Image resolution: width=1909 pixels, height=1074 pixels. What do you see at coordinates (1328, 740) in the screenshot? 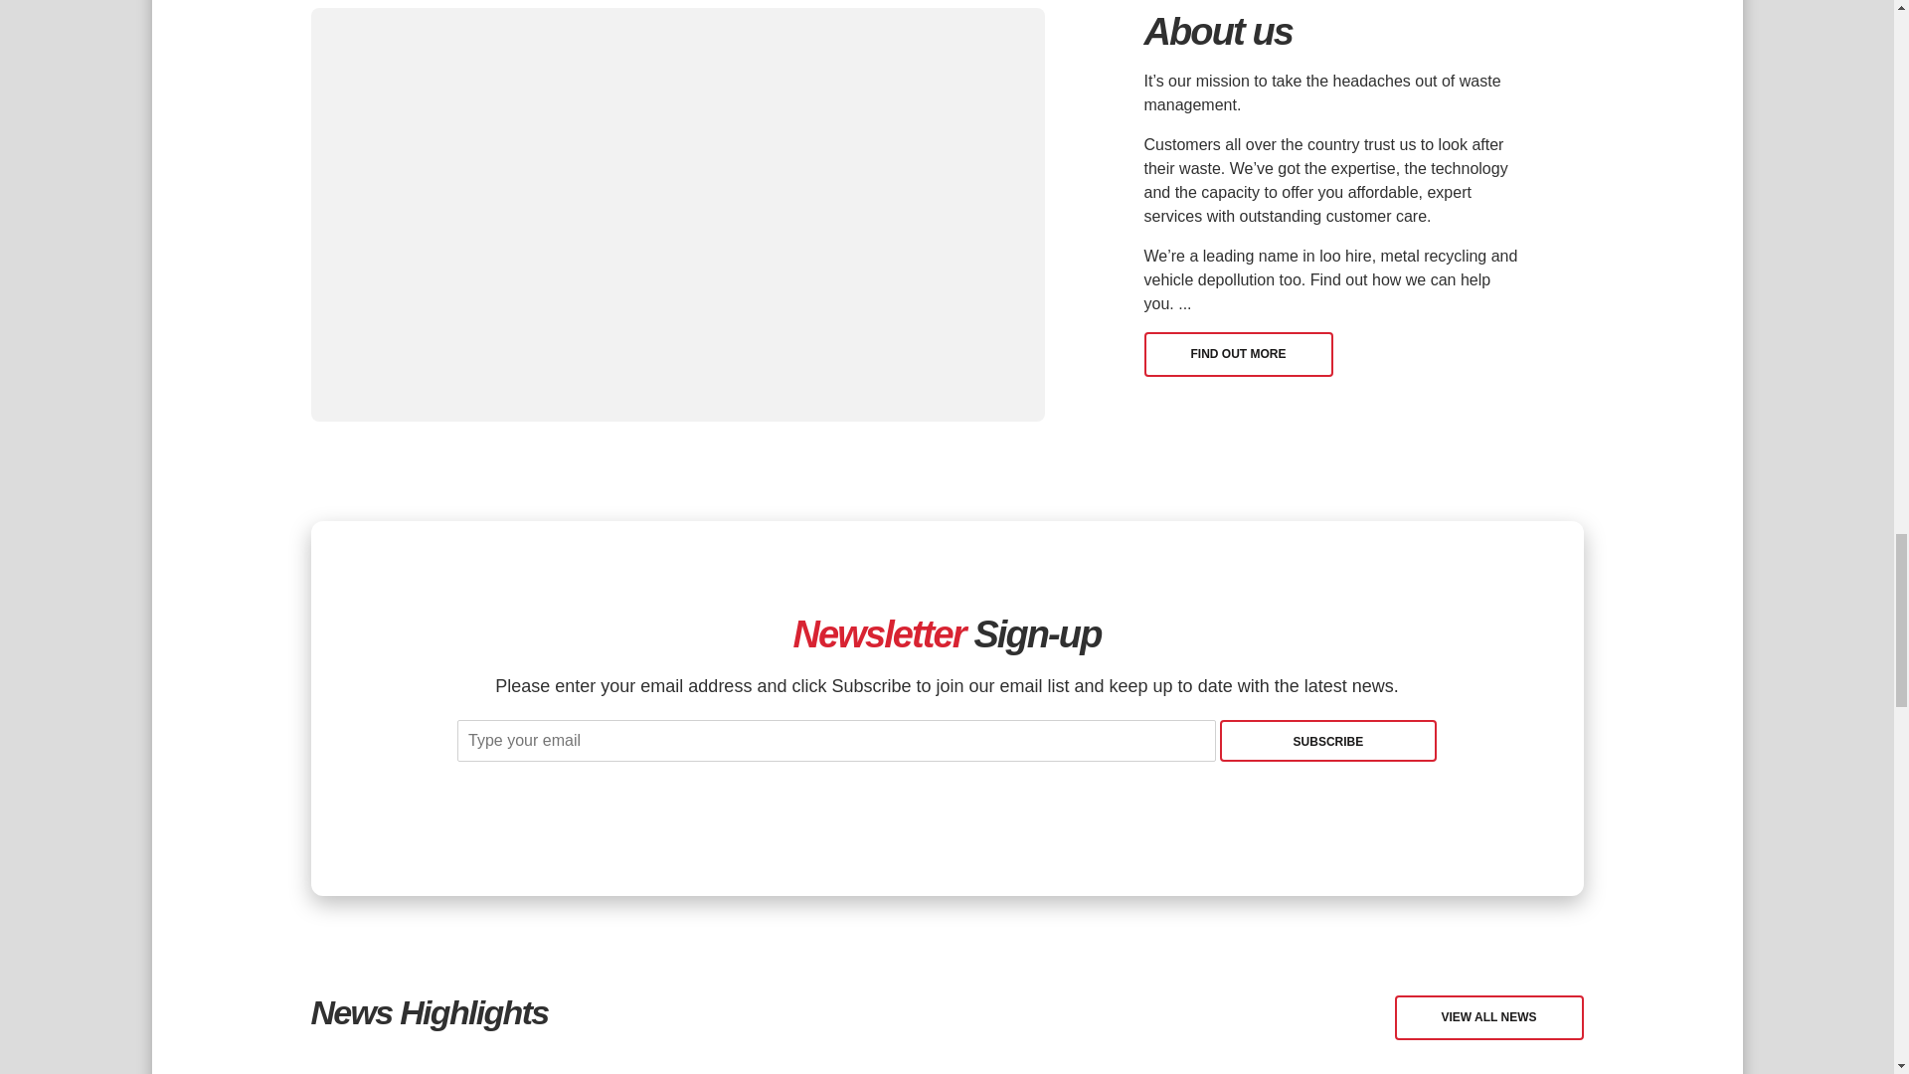
I see `SUBSCRIBE` at bounding box center [1328, 740].